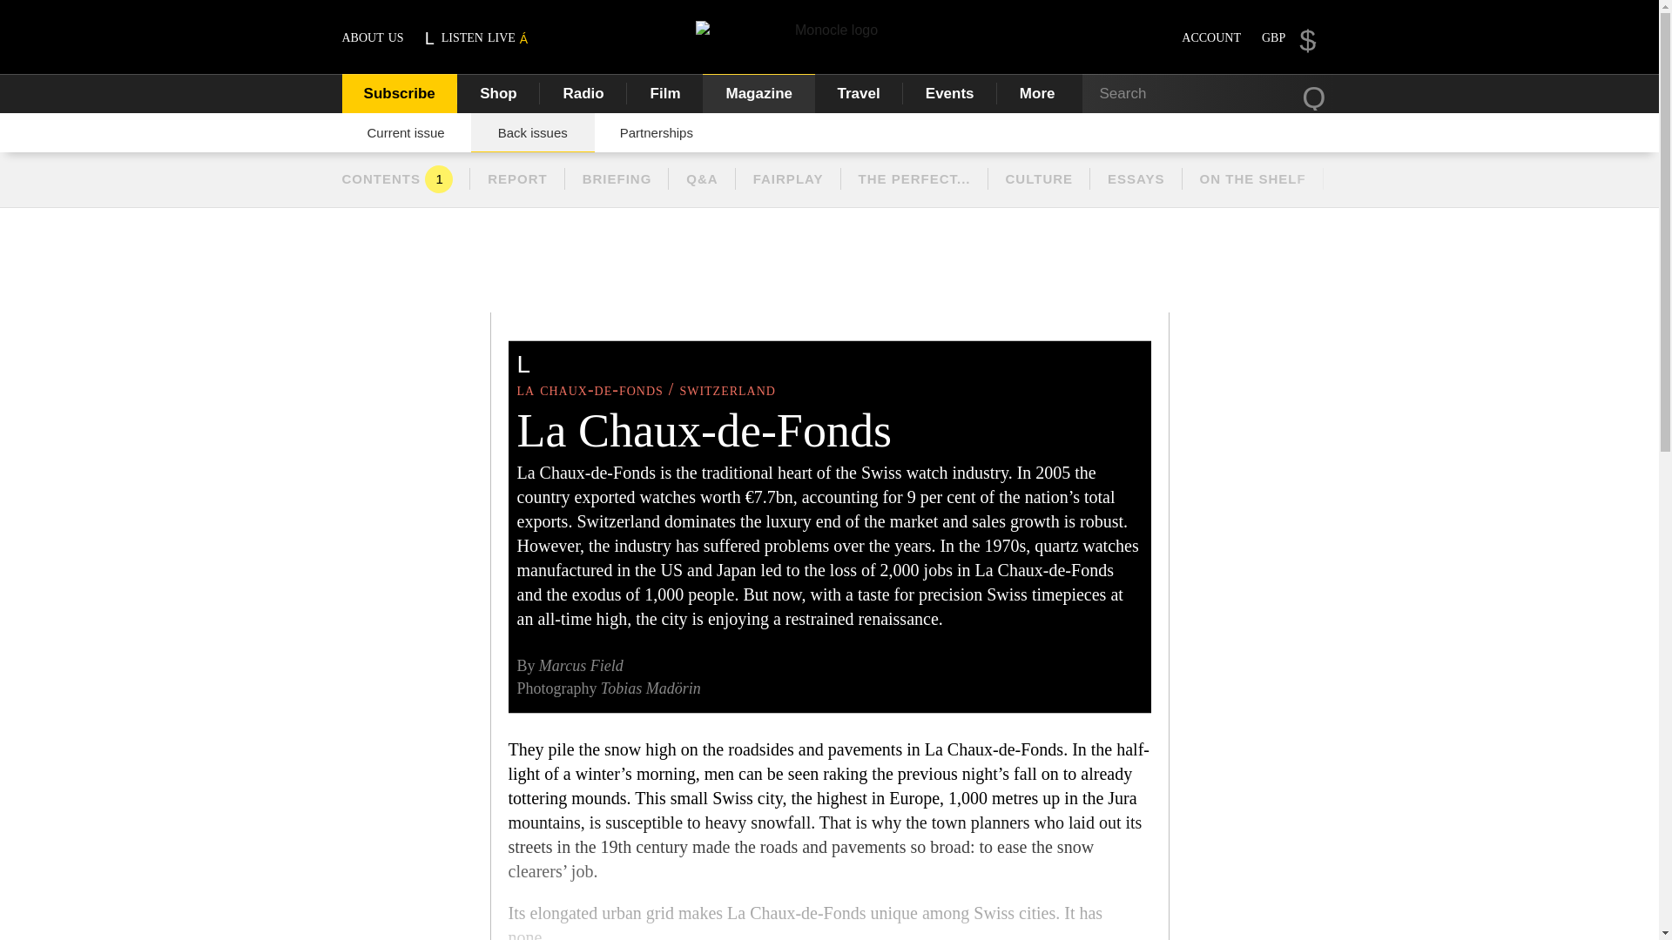 The width and height of the screenshot is (1672, 940). I want to click on Subscribe, so click(399, 93).